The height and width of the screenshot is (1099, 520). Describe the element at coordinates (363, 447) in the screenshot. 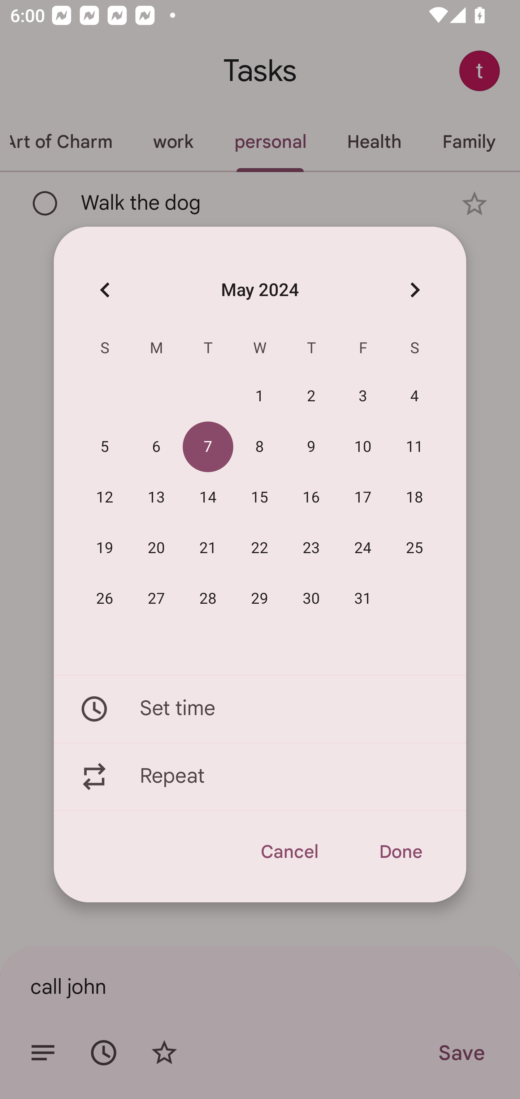

I see `10 10 May 2024` at that location.